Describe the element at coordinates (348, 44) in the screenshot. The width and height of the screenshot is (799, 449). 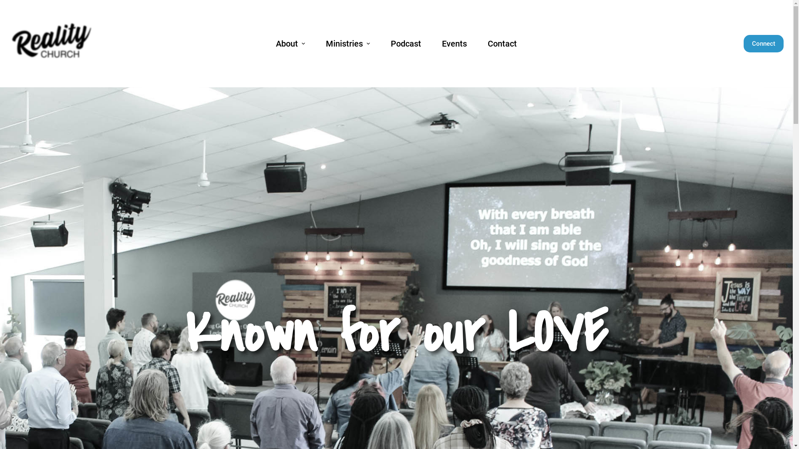
I see `Ministries` at that location.